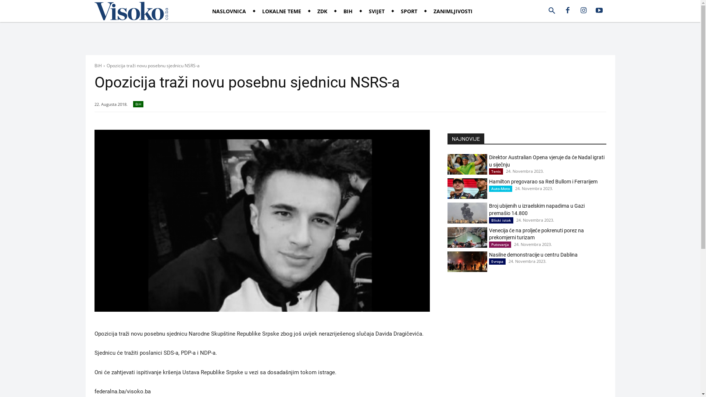  I want to click on ZANIMLJIVOSTI, so click(453, 11).